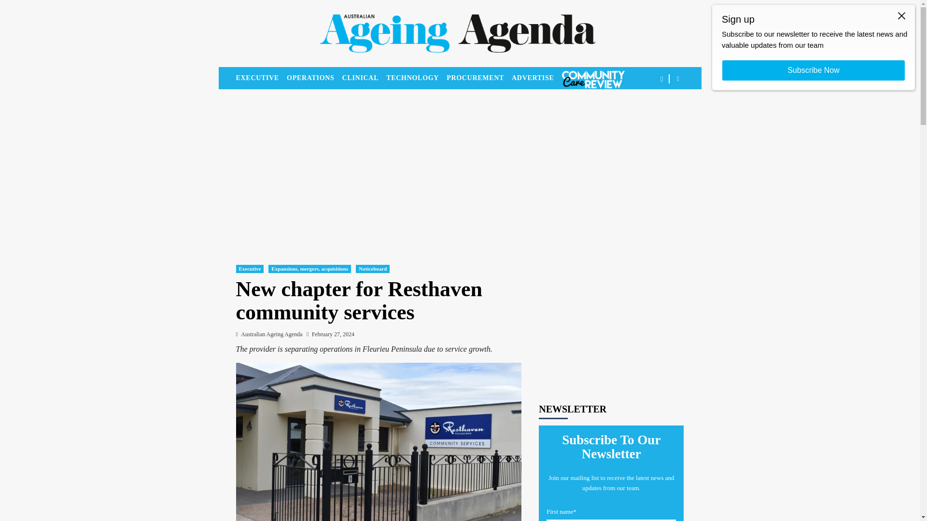 The image size is (927, 521). What do you see at coordinates (261, 78) in the screenshot?
I see `EXECUTIVE` at bounding box center [261, 78].